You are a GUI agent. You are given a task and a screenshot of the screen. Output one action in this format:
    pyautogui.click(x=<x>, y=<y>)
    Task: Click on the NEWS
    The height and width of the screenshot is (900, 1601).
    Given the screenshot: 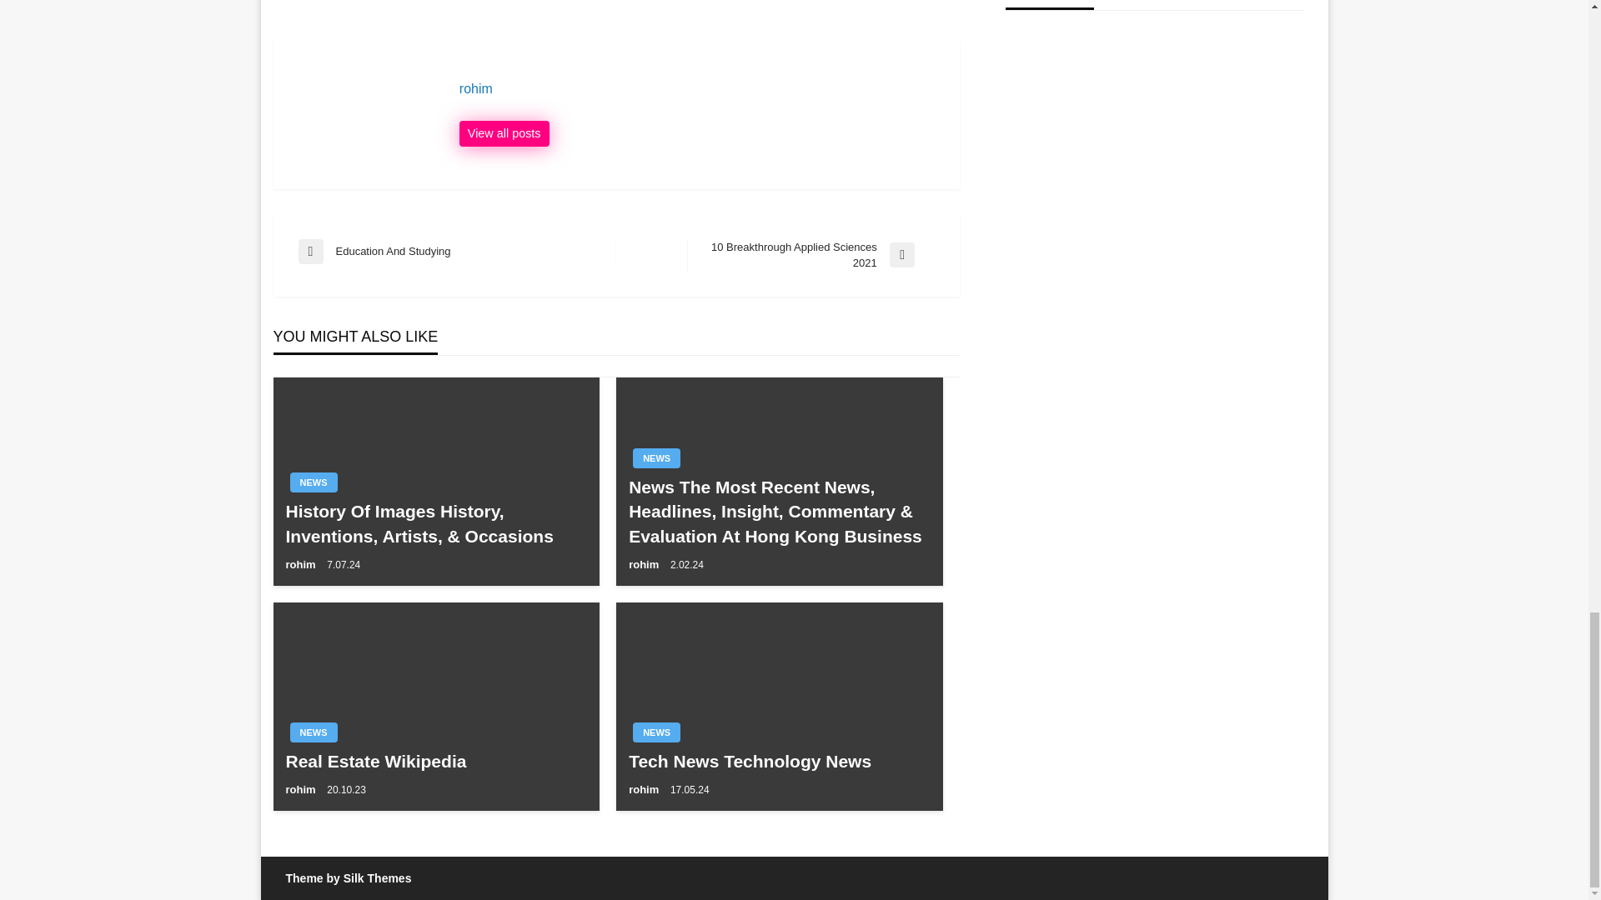 What is the action you would take?
    pyautogui.click(x=314, y=482)
    